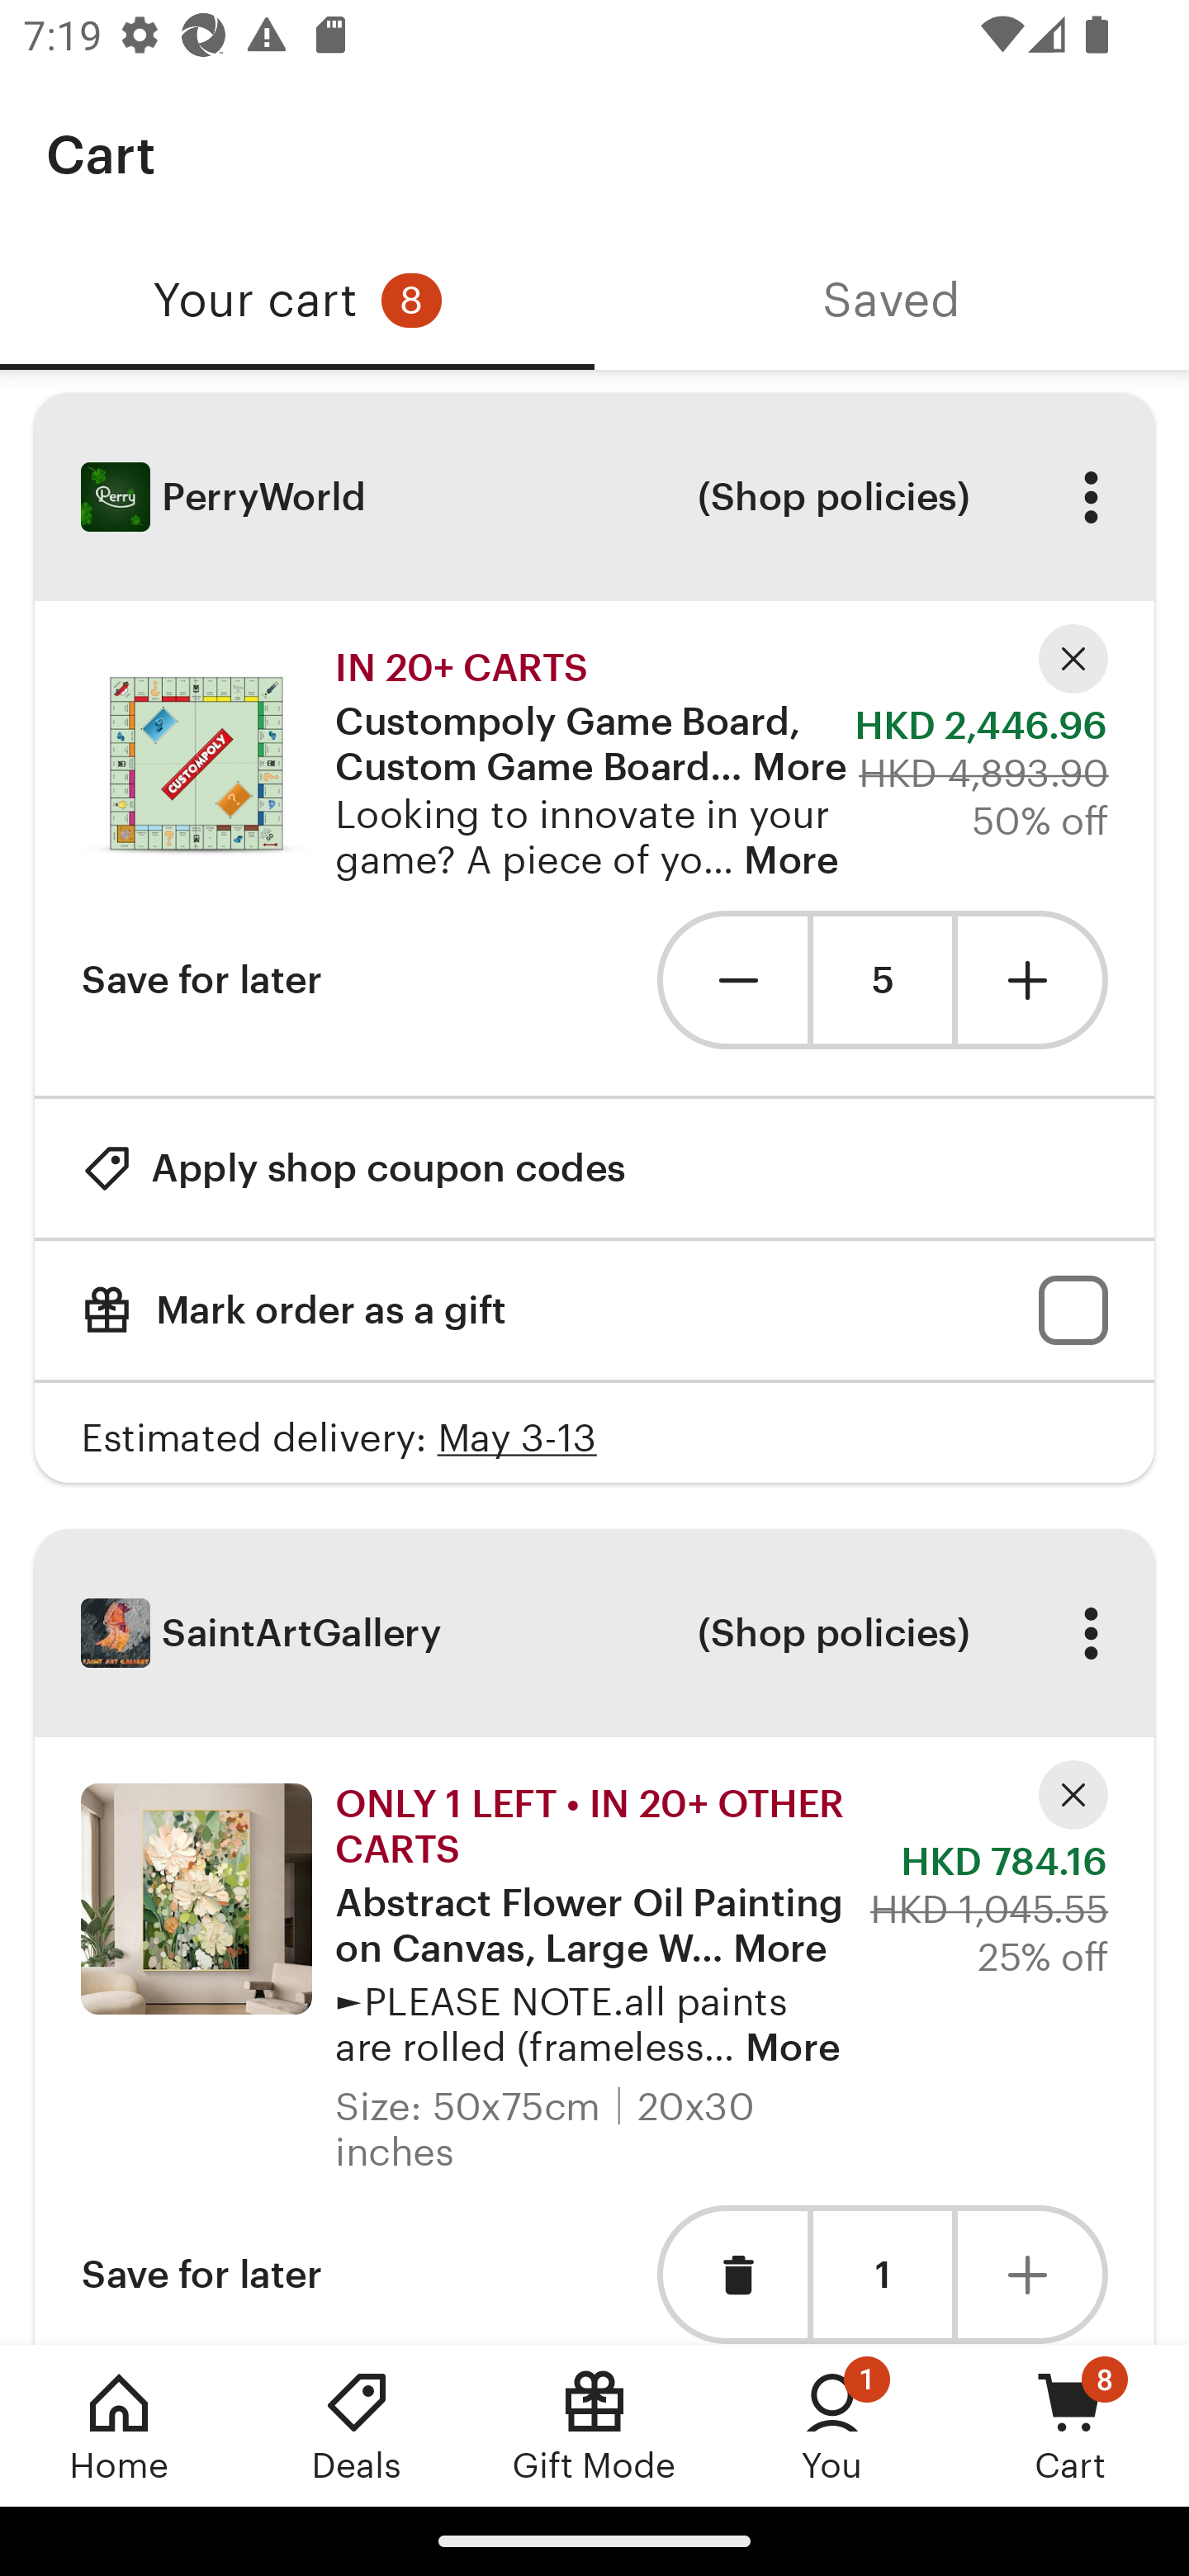 The image size is (1189, 2576). Describe the element at coordinates (119, 2425) in the screenshot. I see `Home` at that location.